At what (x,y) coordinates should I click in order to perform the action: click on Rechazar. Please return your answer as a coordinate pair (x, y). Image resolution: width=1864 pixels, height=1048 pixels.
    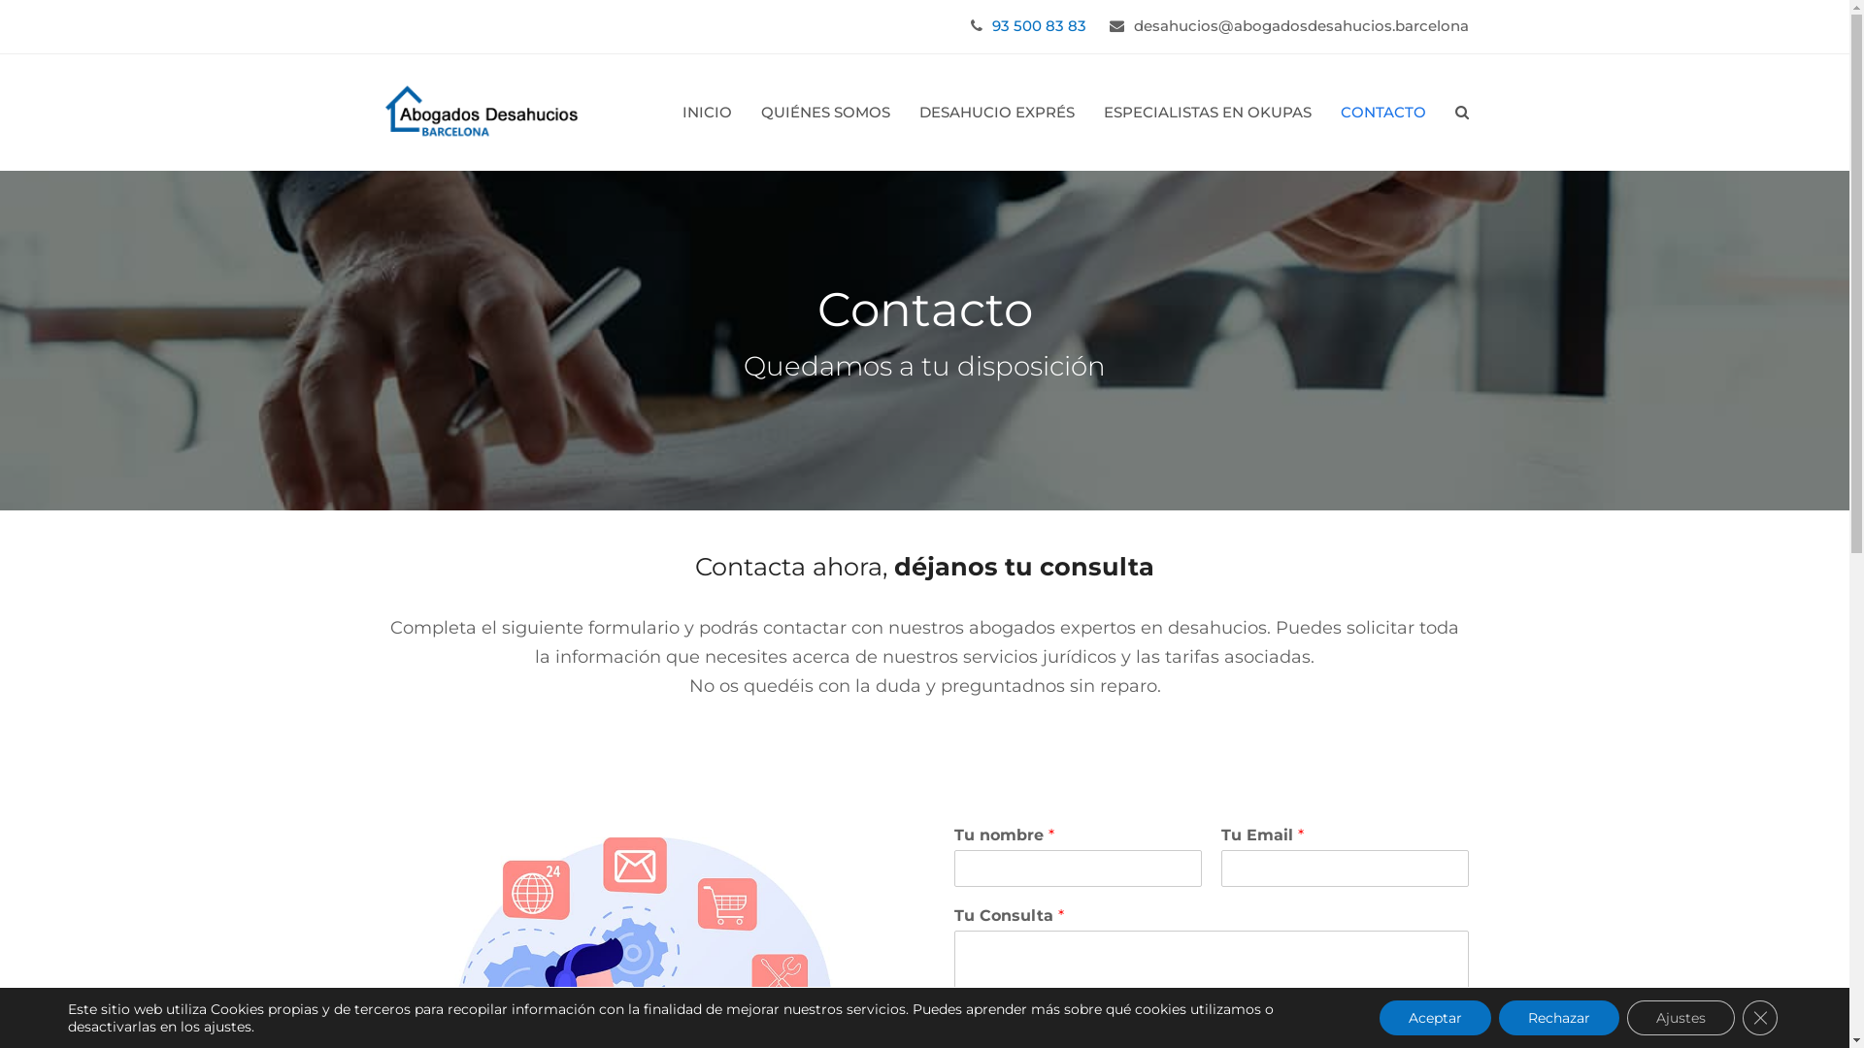
    Looking at the image, I should click on (1559, 1018).